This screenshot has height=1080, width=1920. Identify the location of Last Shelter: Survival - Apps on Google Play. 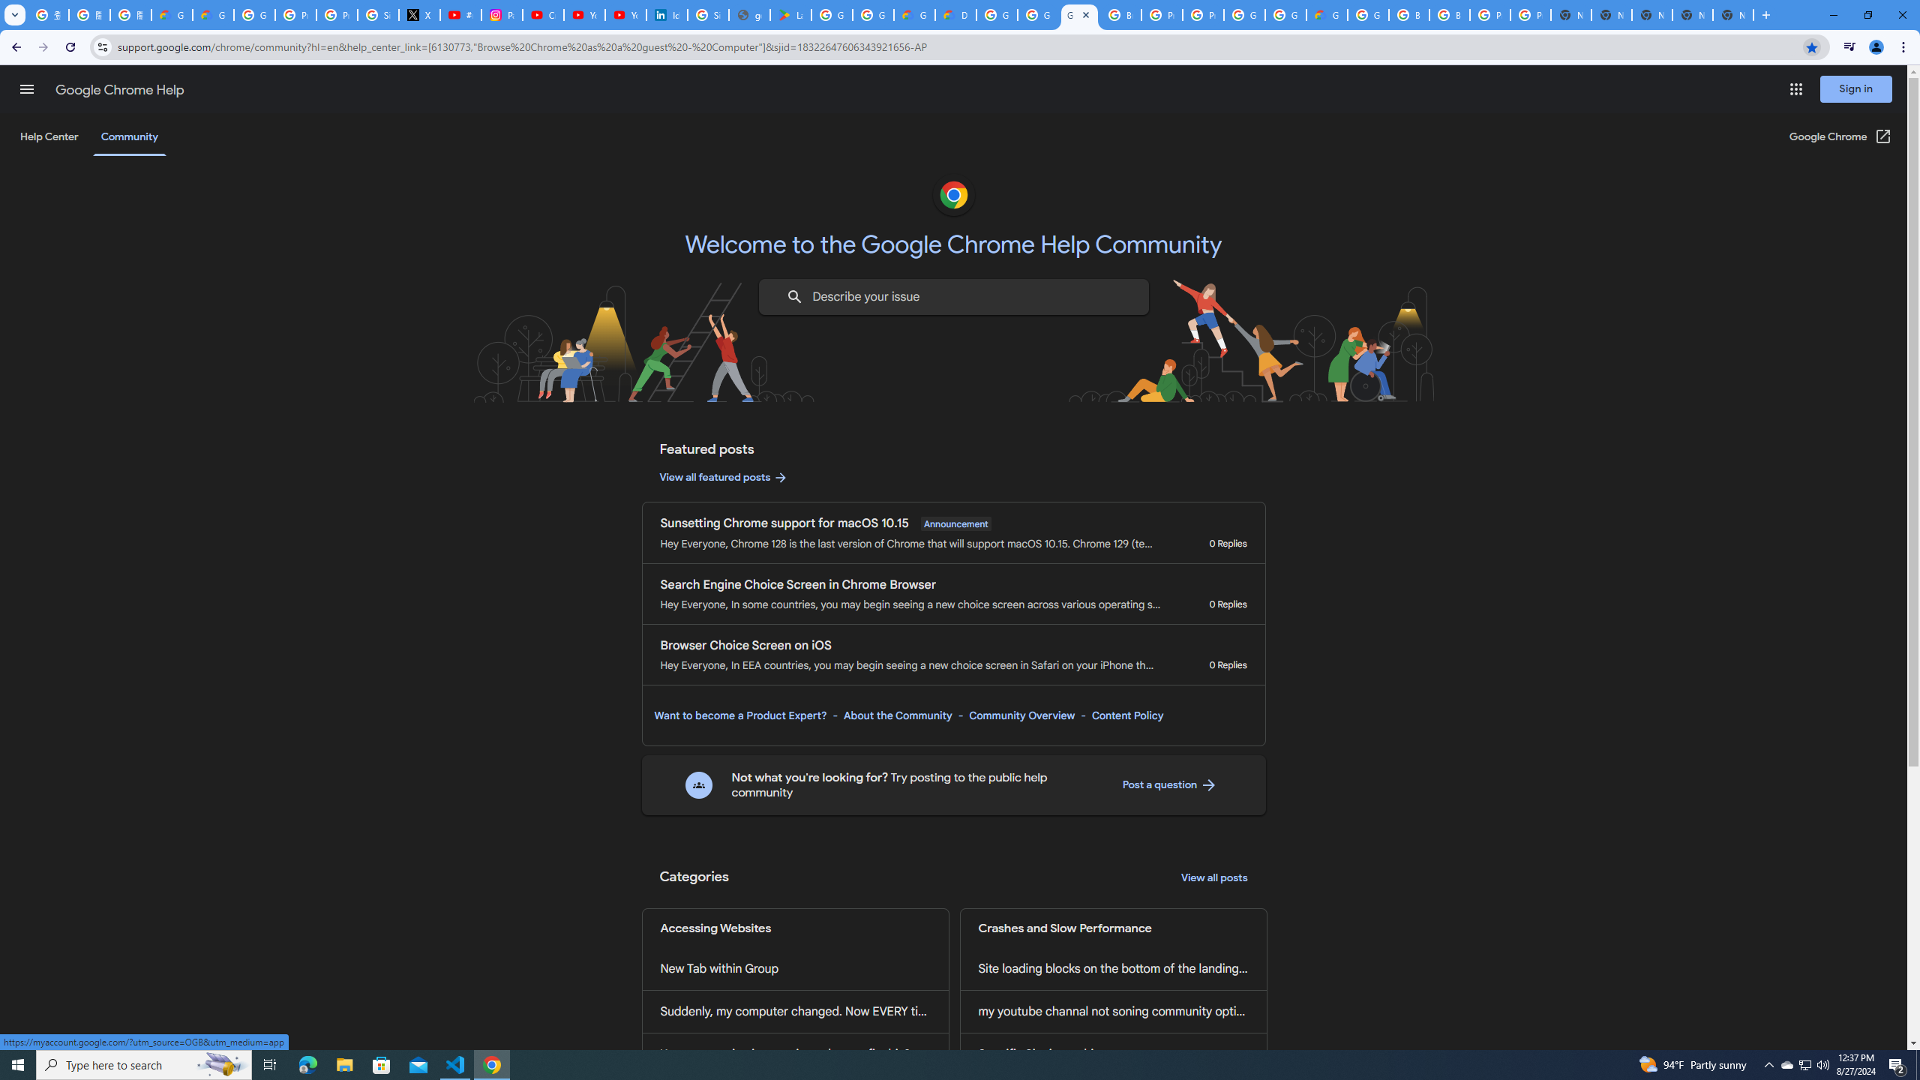
(790, 15).